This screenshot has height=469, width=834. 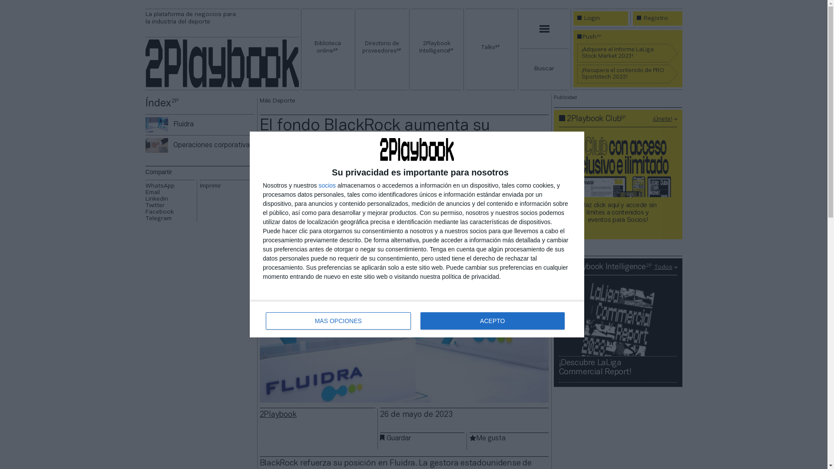 I want to click on Fluidra, so click(x=157, y=125).